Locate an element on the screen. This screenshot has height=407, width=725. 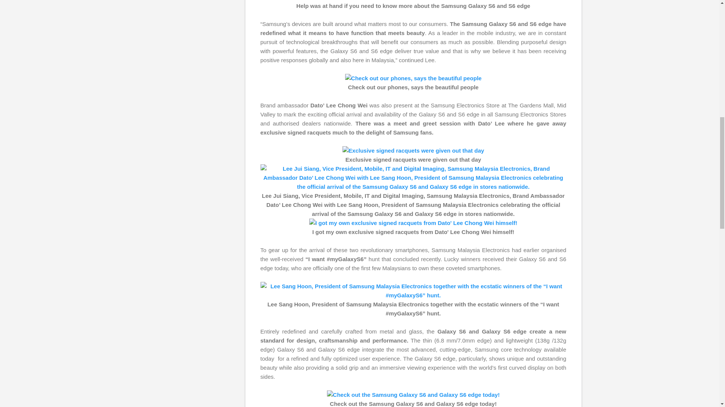
Exclusive signed racquets were given out that day is located at coordinates (413, 150).